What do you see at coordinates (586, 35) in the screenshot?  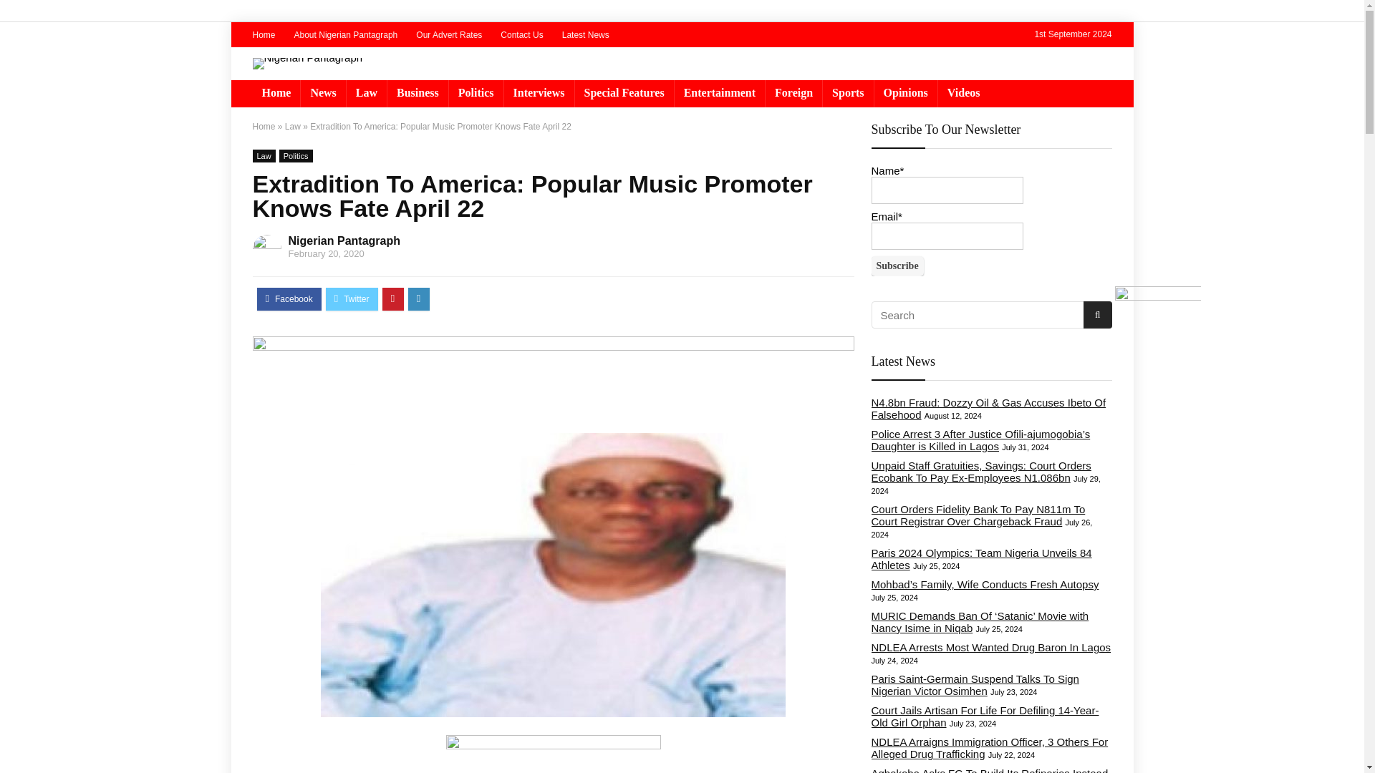 I see `Latest News` at bounding box center [586, 35].